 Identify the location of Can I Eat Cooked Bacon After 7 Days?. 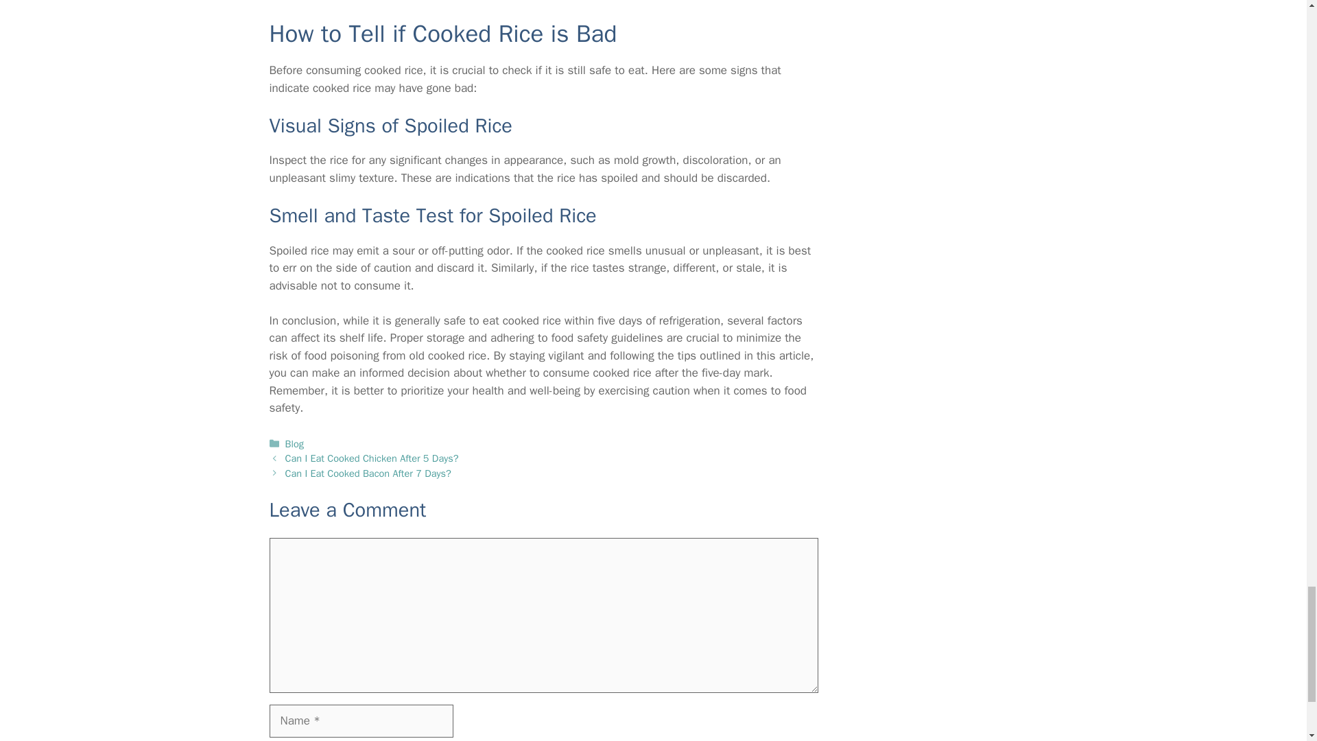
(368, 473).